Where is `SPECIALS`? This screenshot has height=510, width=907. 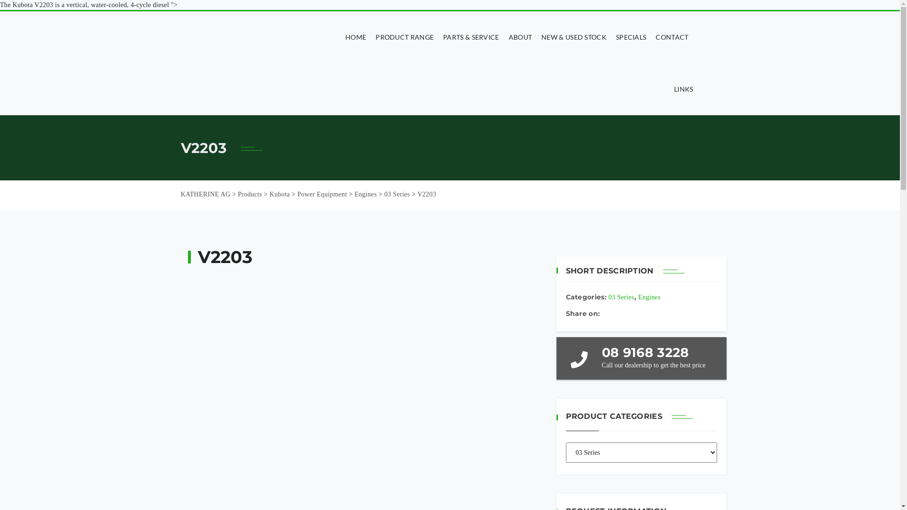
SPECIALS is located at coordinates (631, 37).